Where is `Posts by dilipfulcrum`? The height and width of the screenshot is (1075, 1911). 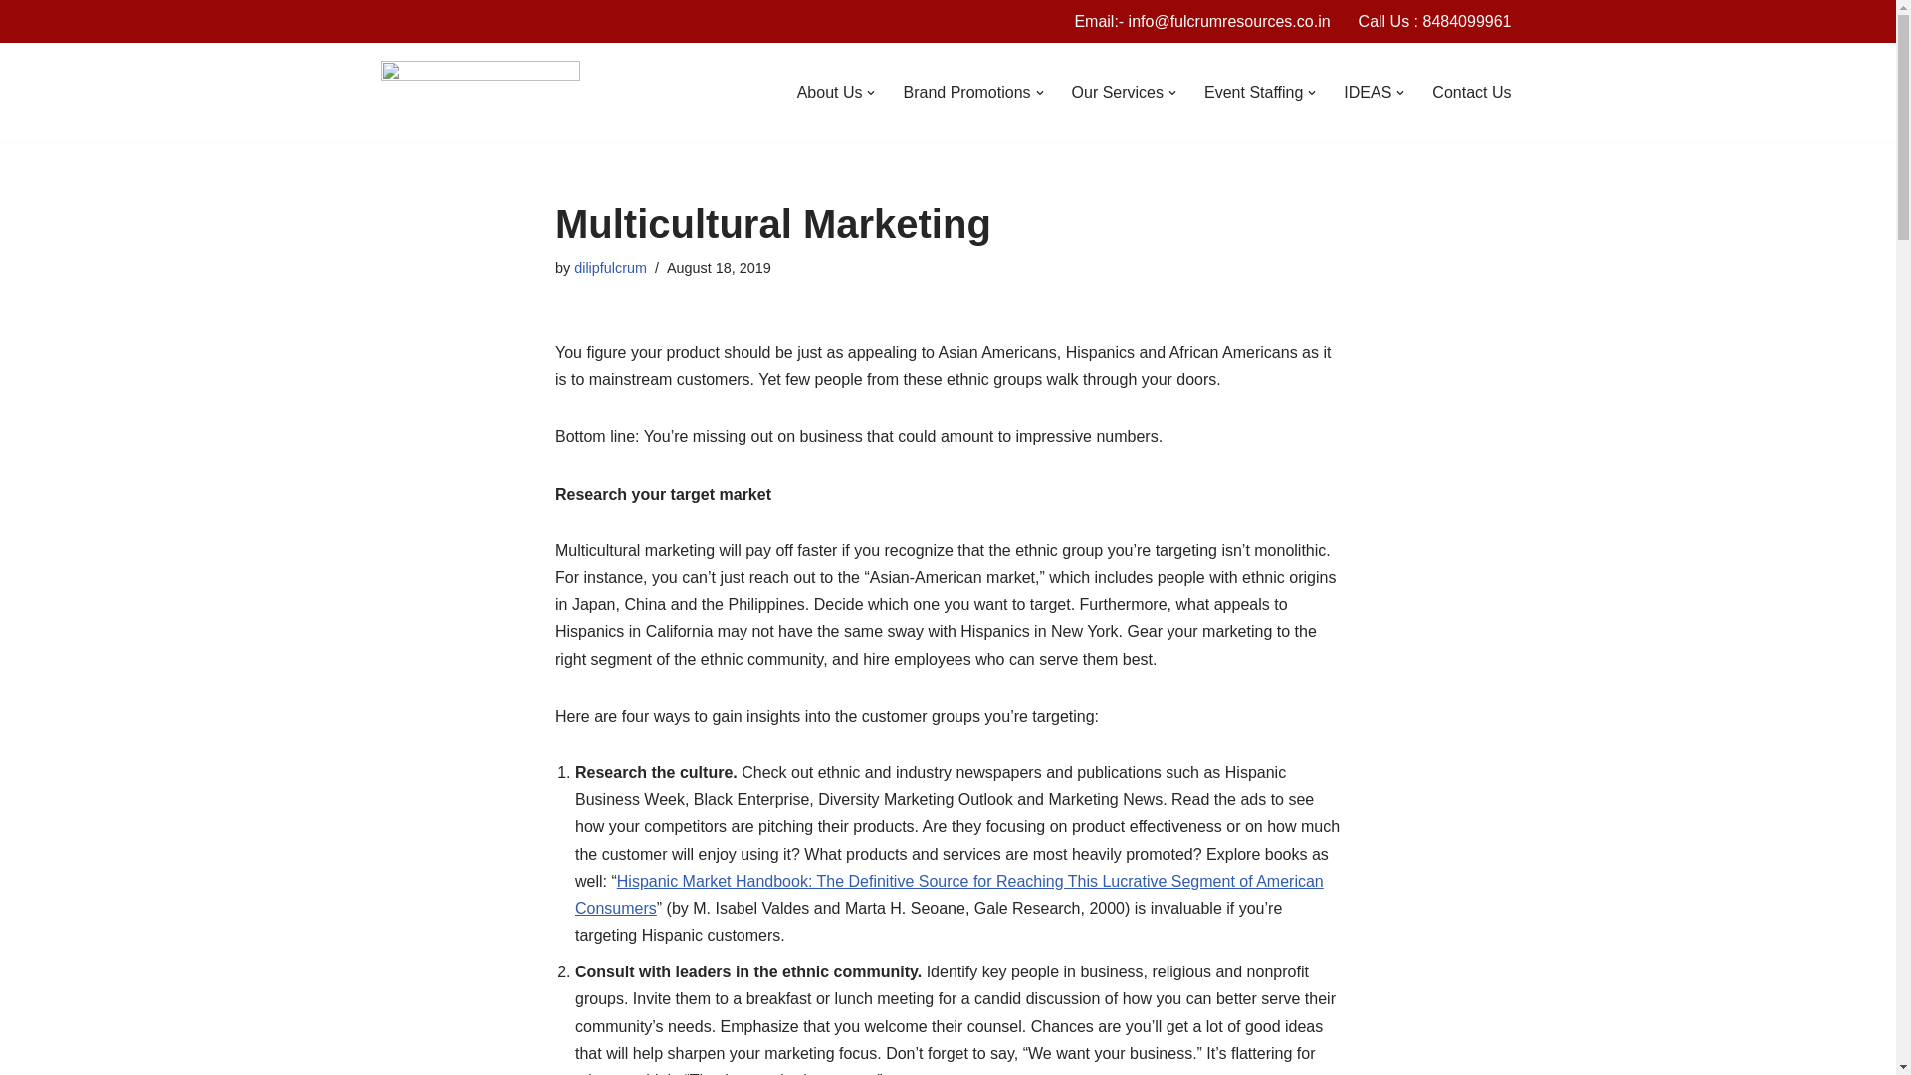 Posts by dilipfulcrum is located at coordinates (611, 267).